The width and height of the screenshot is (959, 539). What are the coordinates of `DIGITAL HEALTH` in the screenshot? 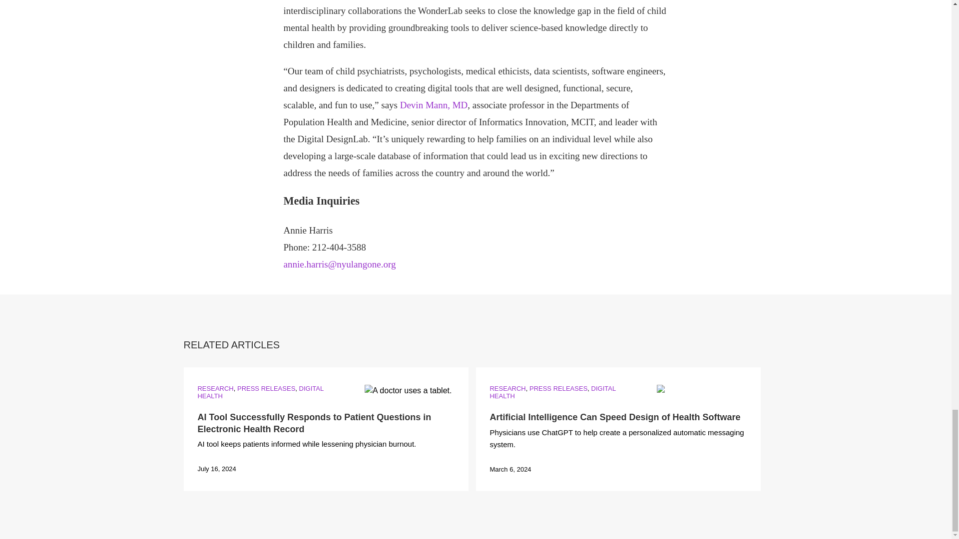 It's located at (552, 392).